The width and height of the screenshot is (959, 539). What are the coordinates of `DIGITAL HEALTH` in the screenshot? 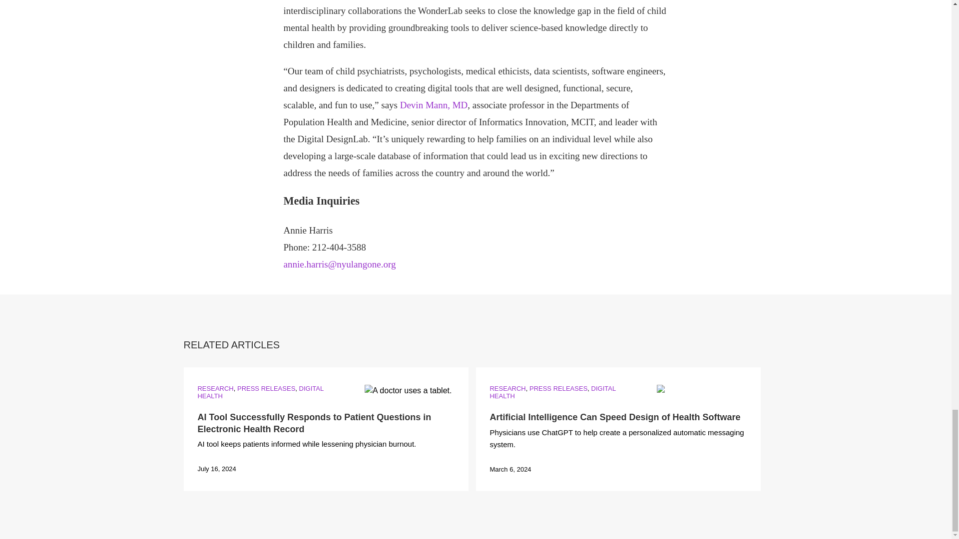 It's located at (552, 392).